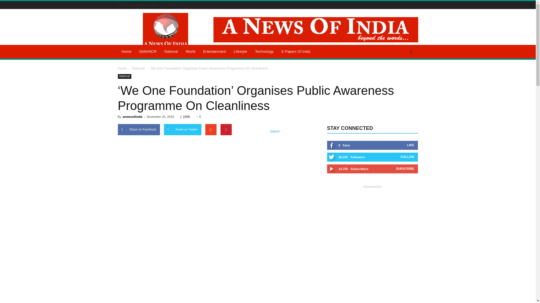 This screenshot has height=303, width=540. I want to click on View all posts in National, so click(139, 68).